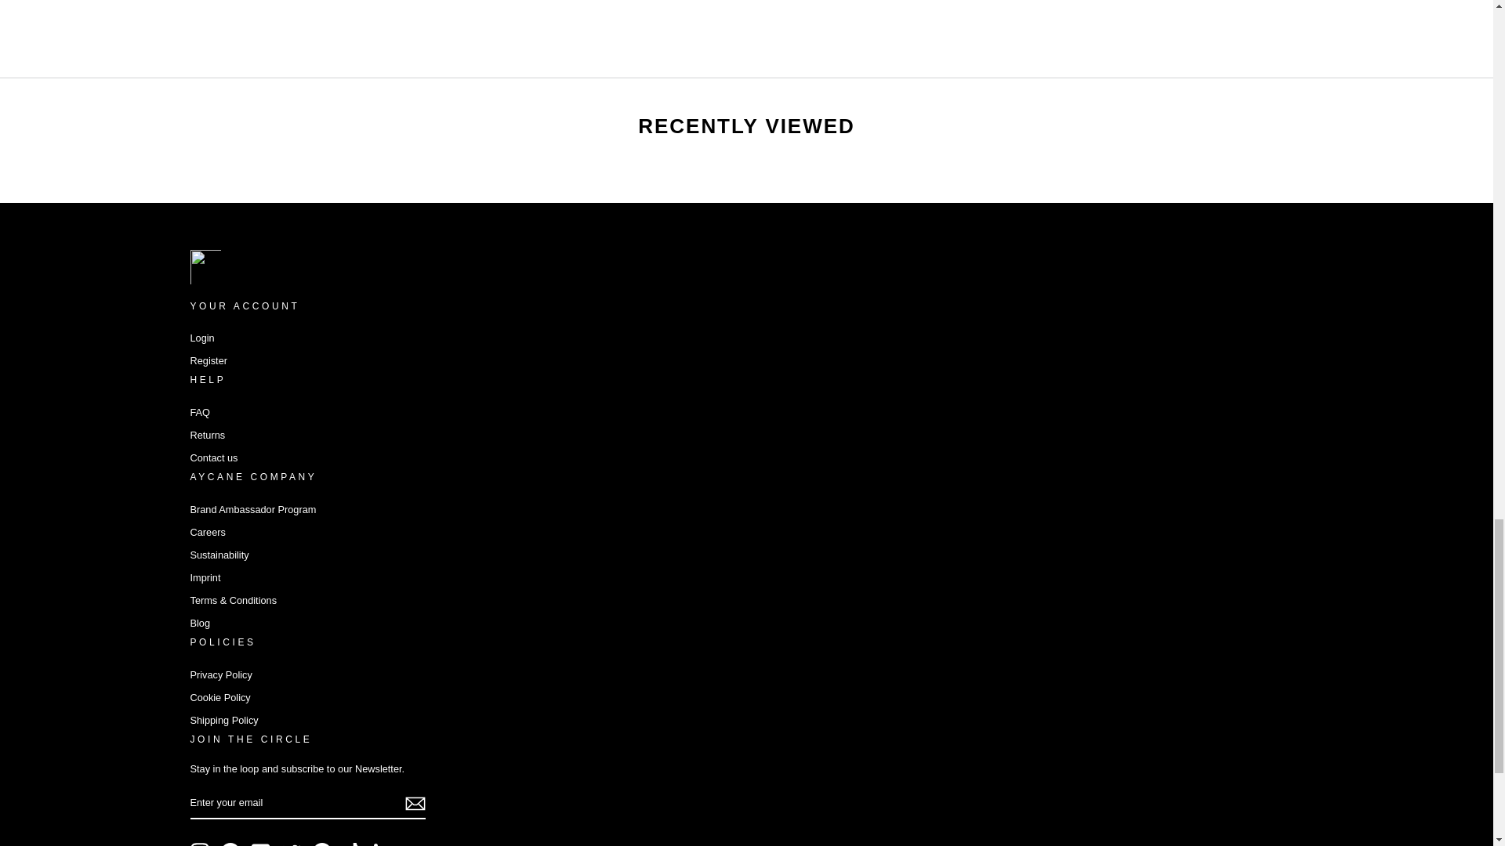 This screenshot has width=1505, height=846. I want to click on AYCANE on Twitter, so click(292, 844).